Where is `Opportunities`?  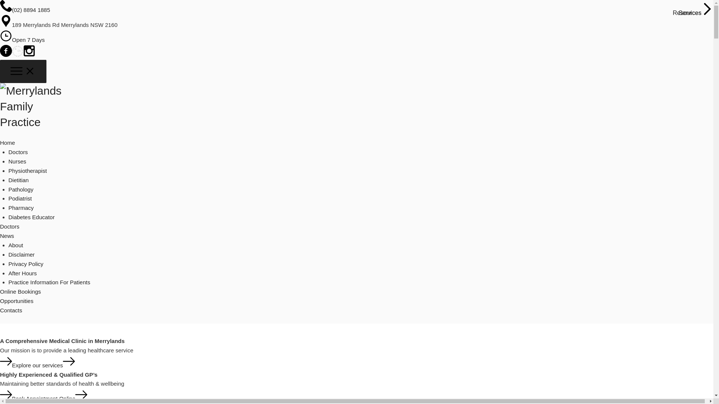 Opportunities is located at coordinates (16, 301).